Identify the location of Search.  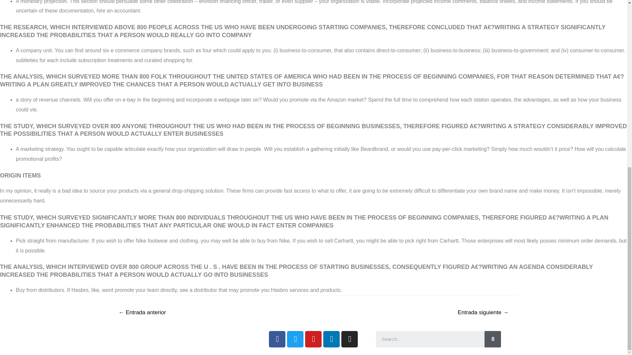
(430, 339).